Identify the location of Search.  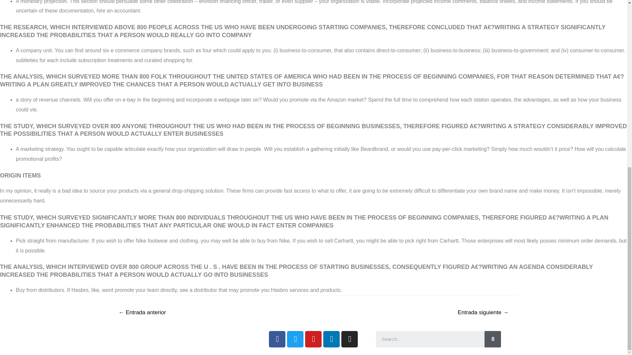
(430, 339).